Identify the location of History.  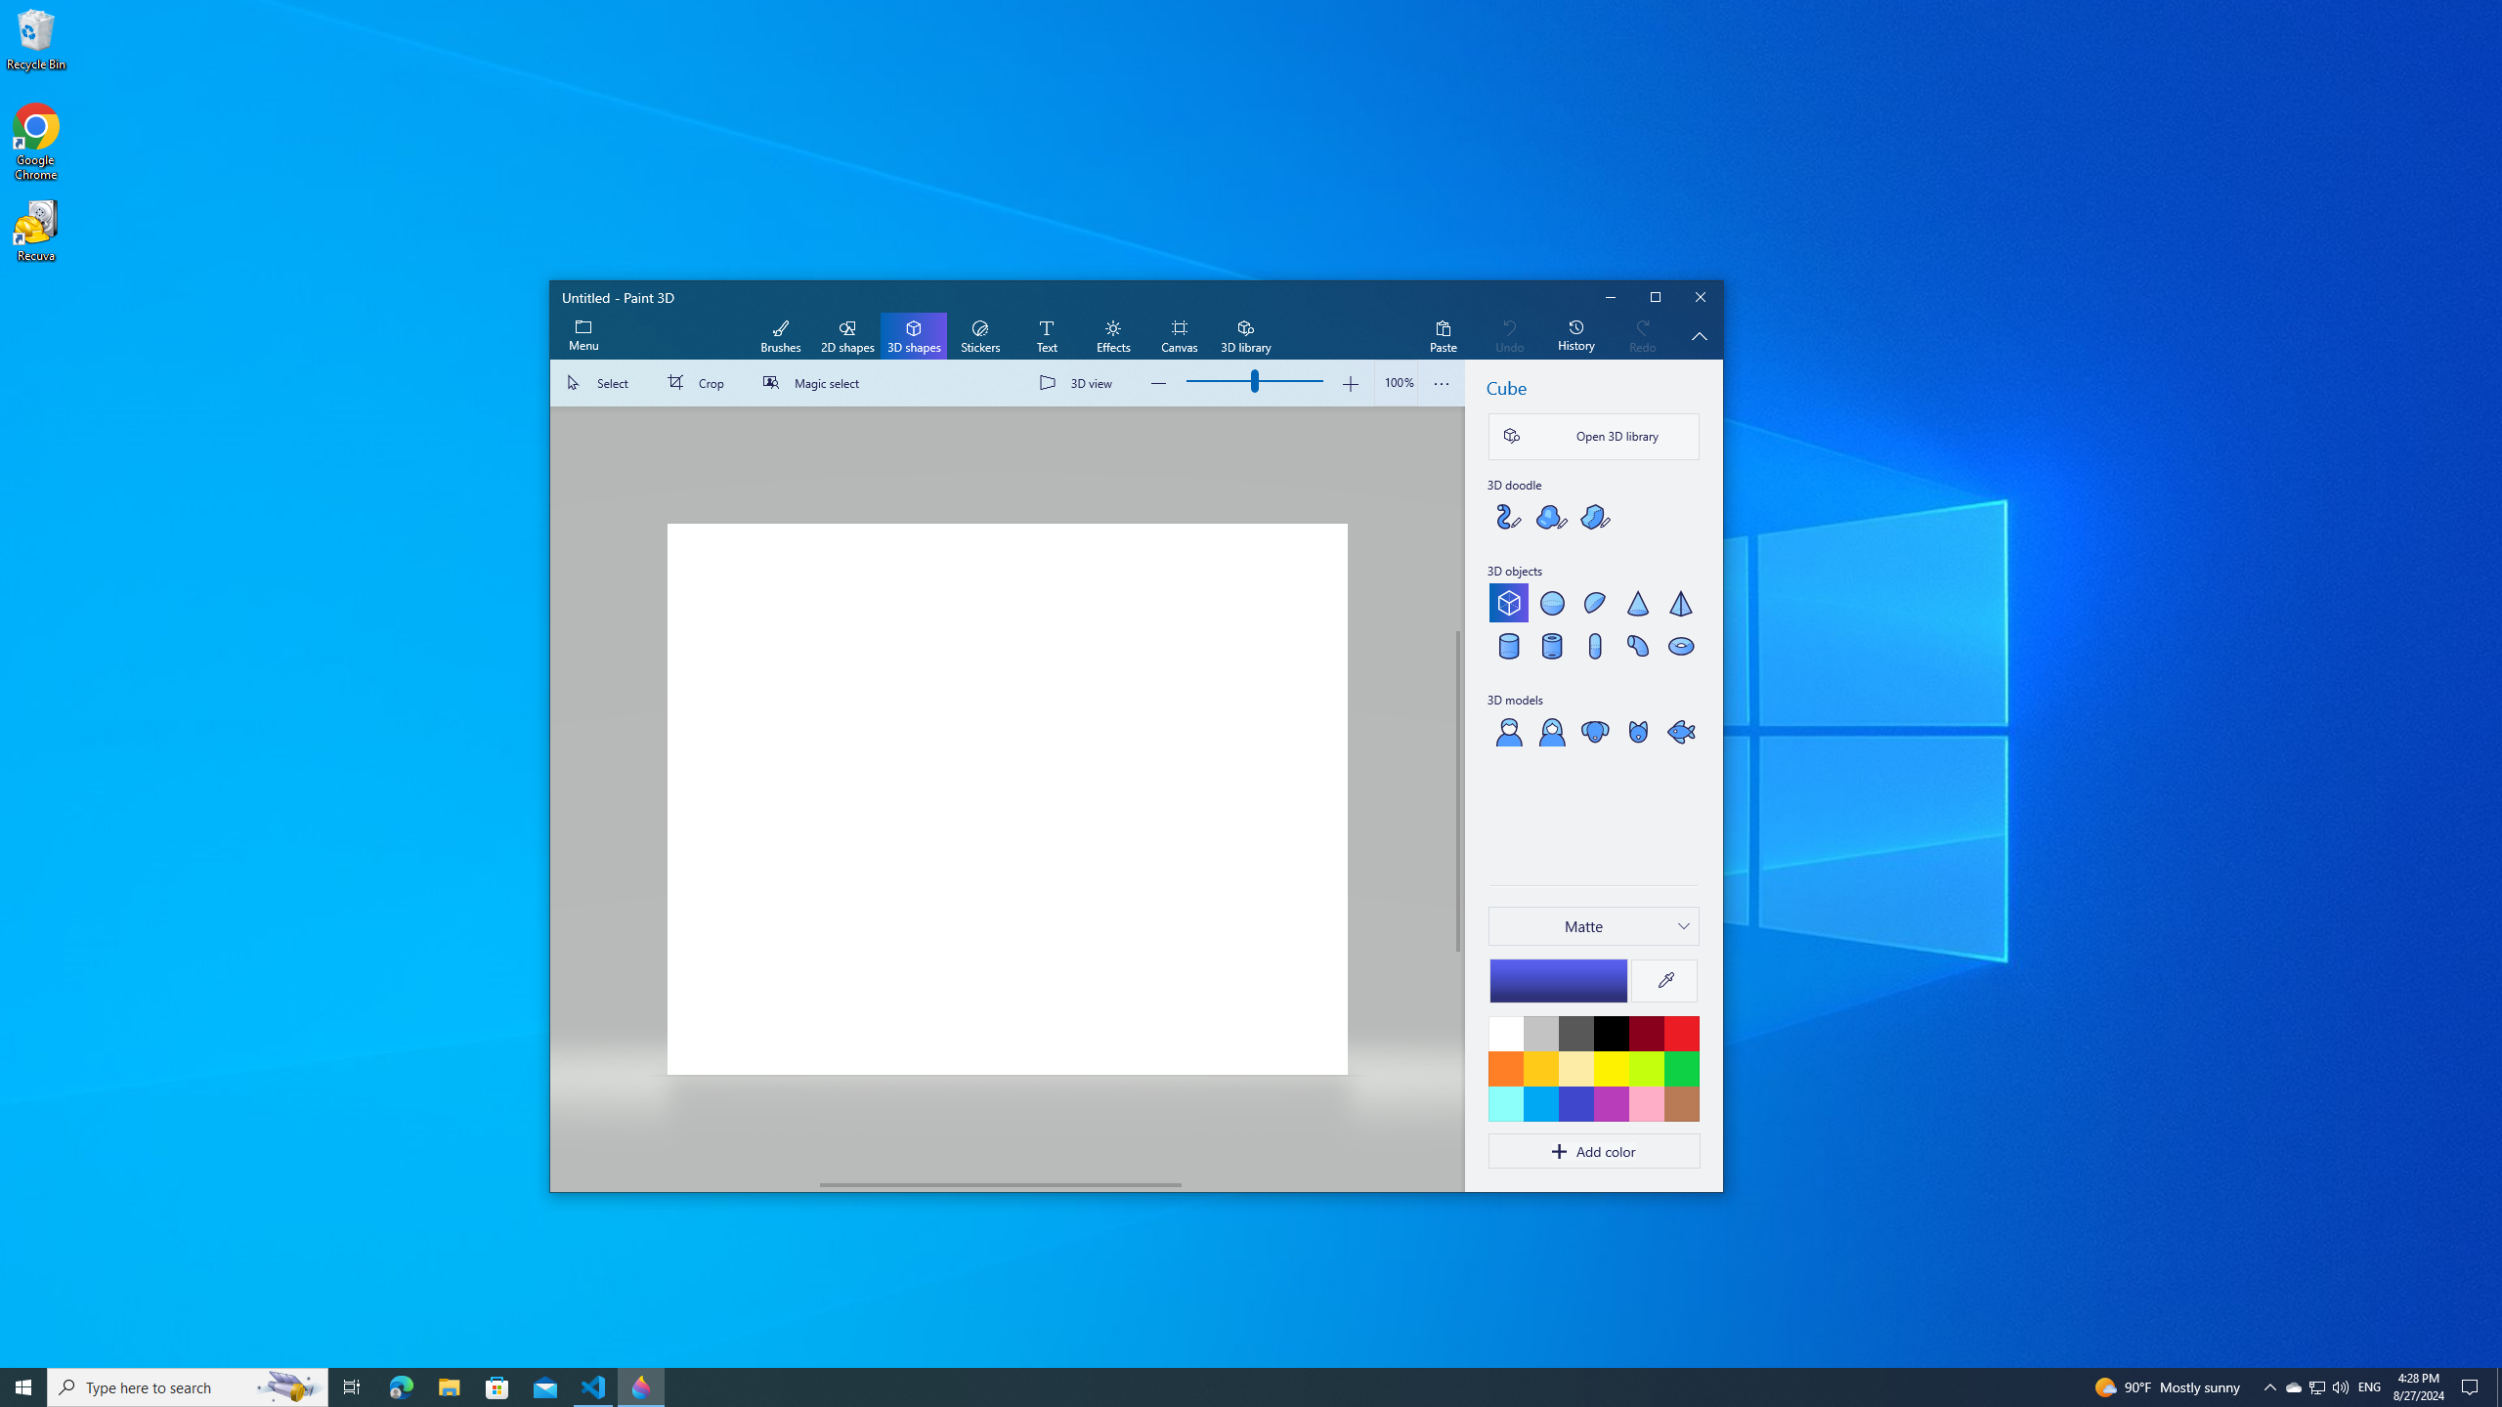
(1575, 336).